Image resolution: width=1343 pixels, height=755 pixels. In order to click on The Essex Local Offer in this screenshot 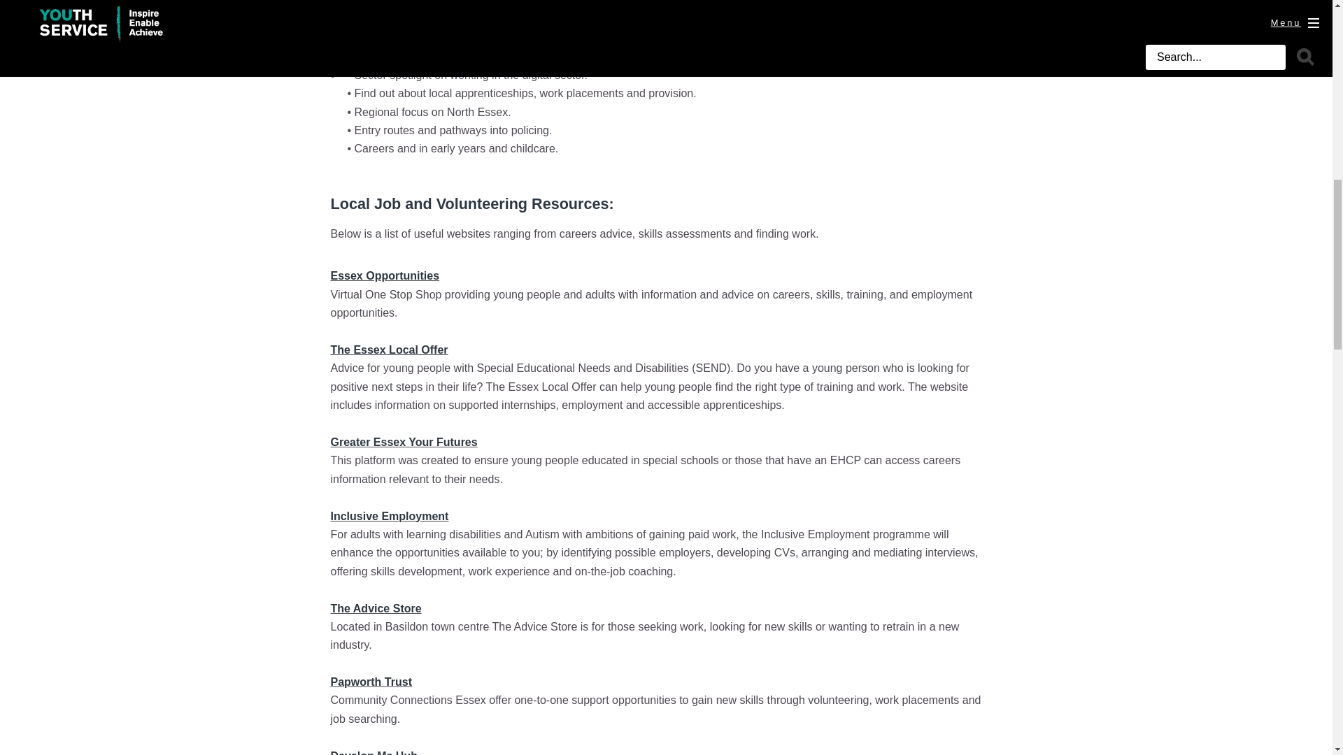, I will do `click(389, 350)`.